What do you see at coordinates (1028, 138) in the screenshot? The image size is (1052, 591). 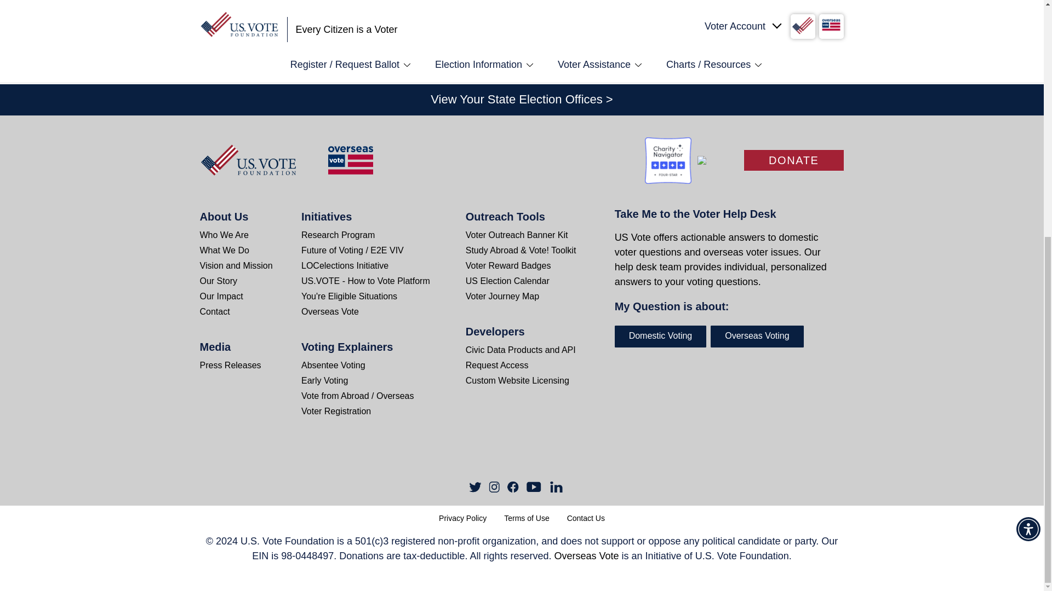 I see `Accessibility Menu` at bounding box center [1028, 138].